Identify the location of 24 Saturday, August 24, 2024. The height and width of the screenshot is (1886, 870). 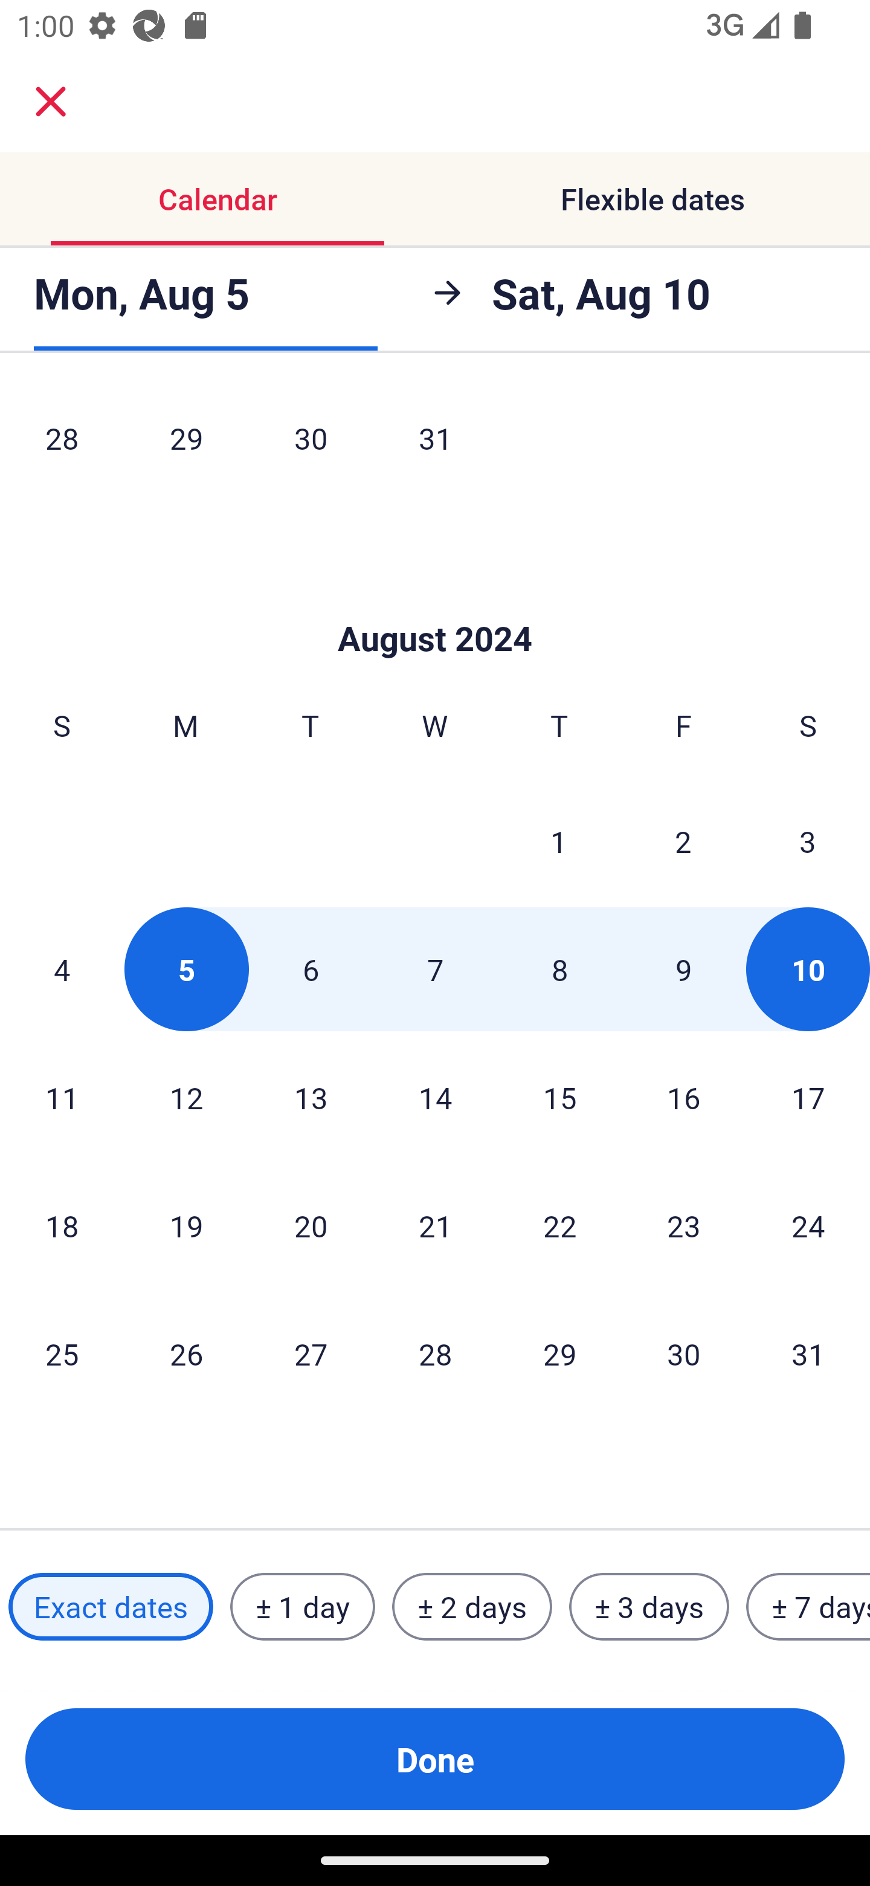
(808, 1226).